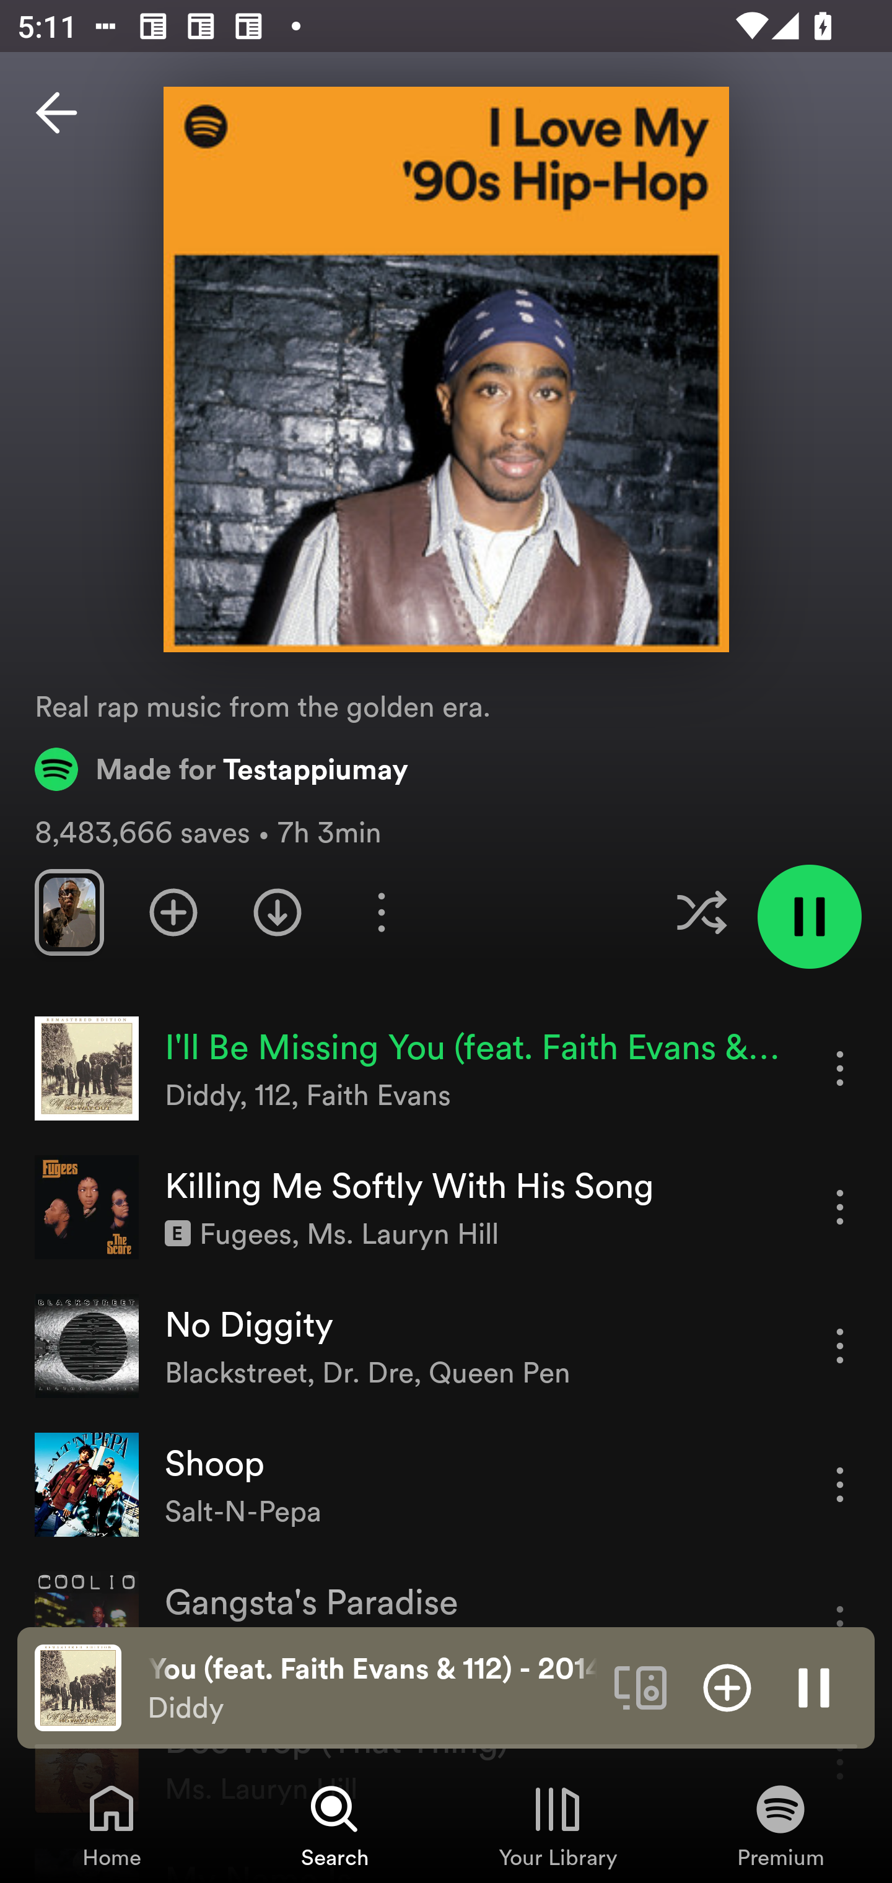 Image resolution: width=892 pixels, height=1883 pixels. What do you see at coordinates (814, 1687) in the screenshot?
I see `Pause` at bounding box center [814, 1687].